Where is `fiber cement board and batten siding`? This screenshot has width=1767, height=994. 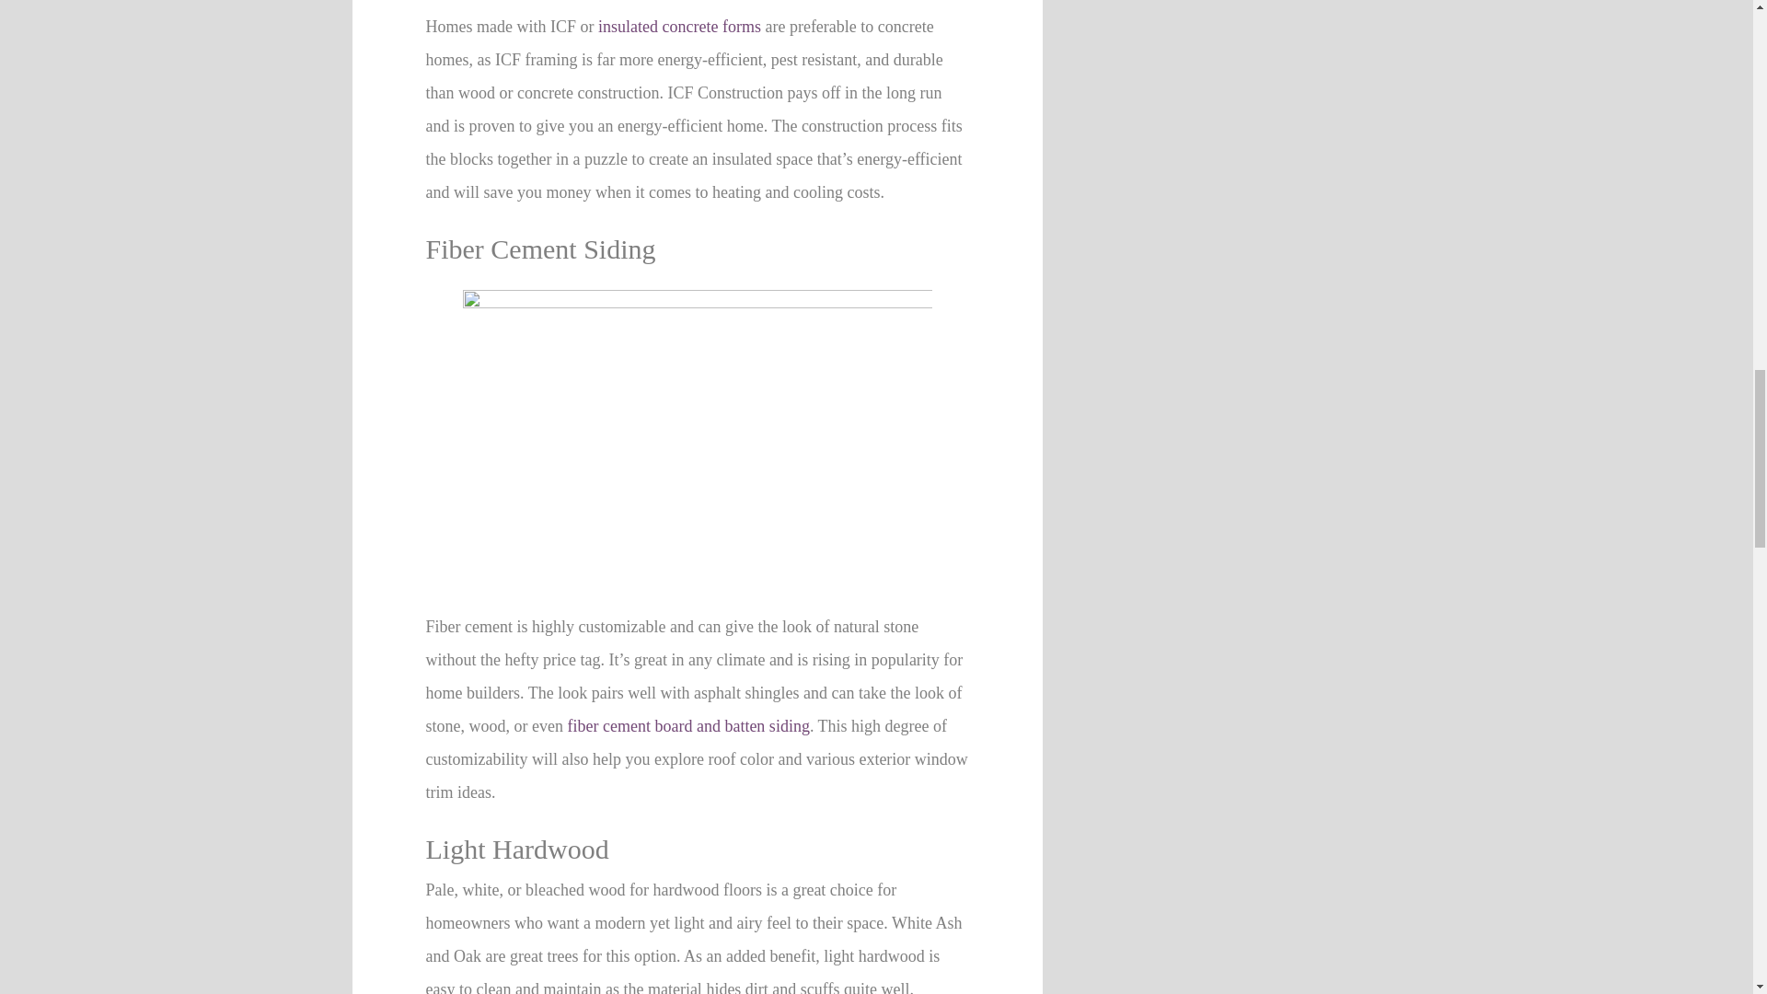 fiber cement board and batten siding is located at coordinates (688, 725).